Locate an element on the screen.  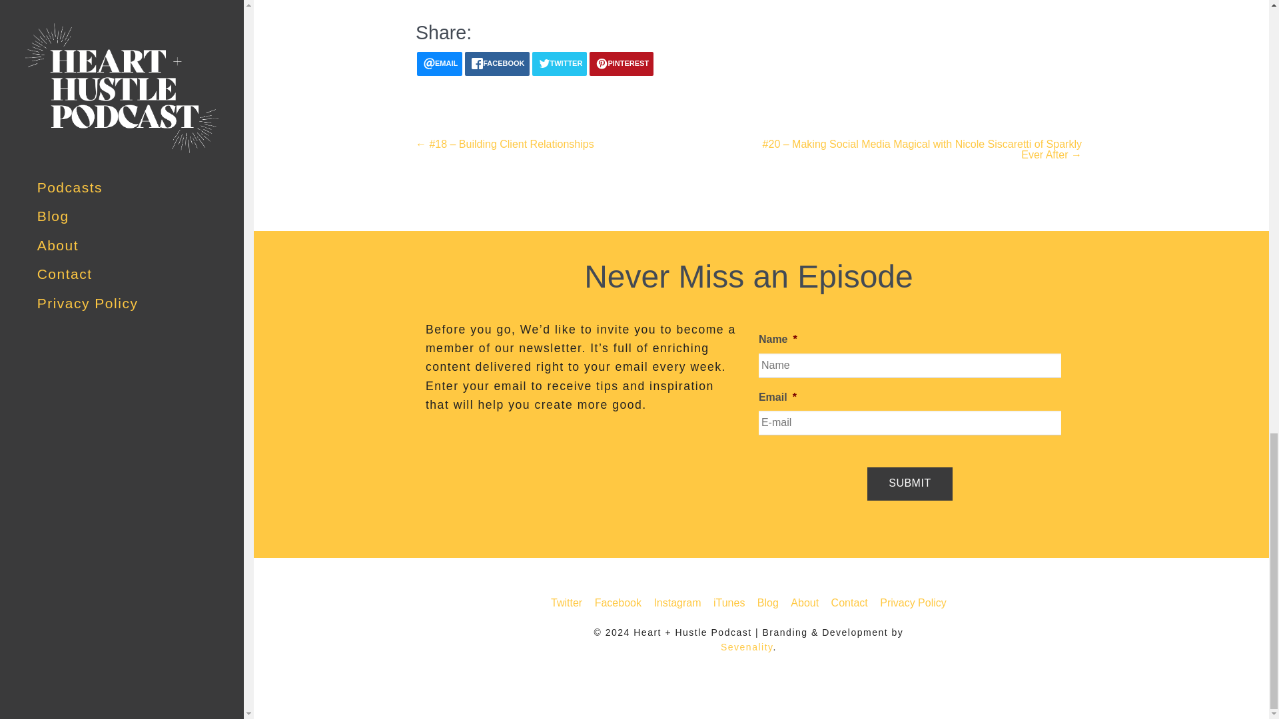
Sevenality - Branding Firm is located at coordinates (747, 647).